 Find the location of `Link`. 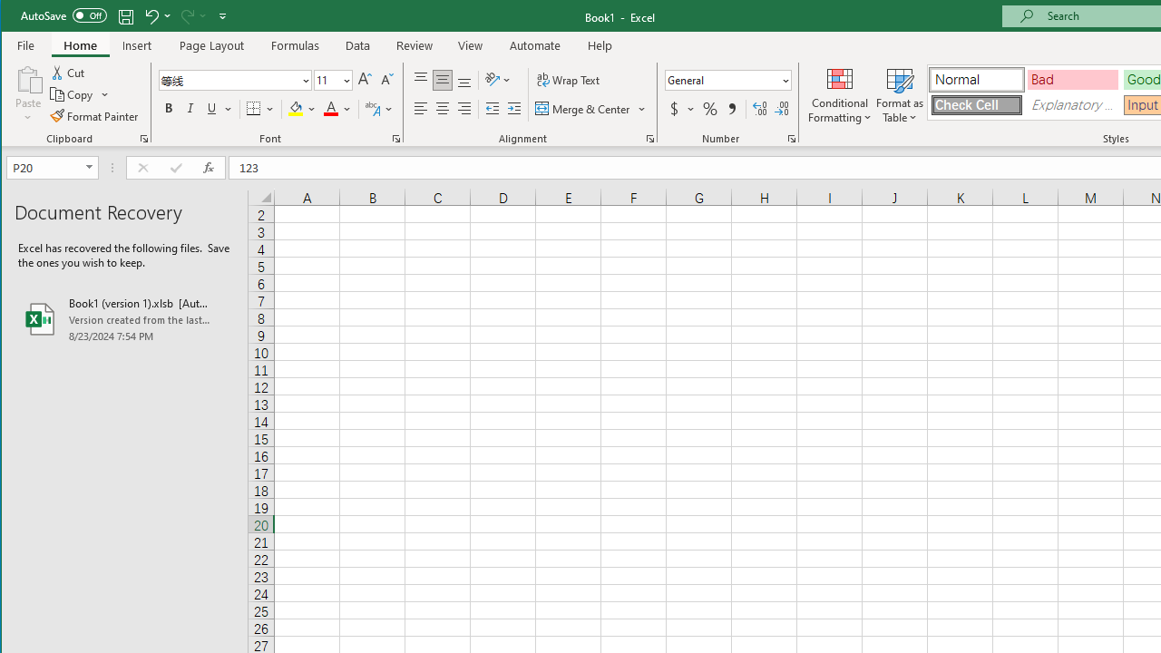

Link is located at coordinates (1052, 78).